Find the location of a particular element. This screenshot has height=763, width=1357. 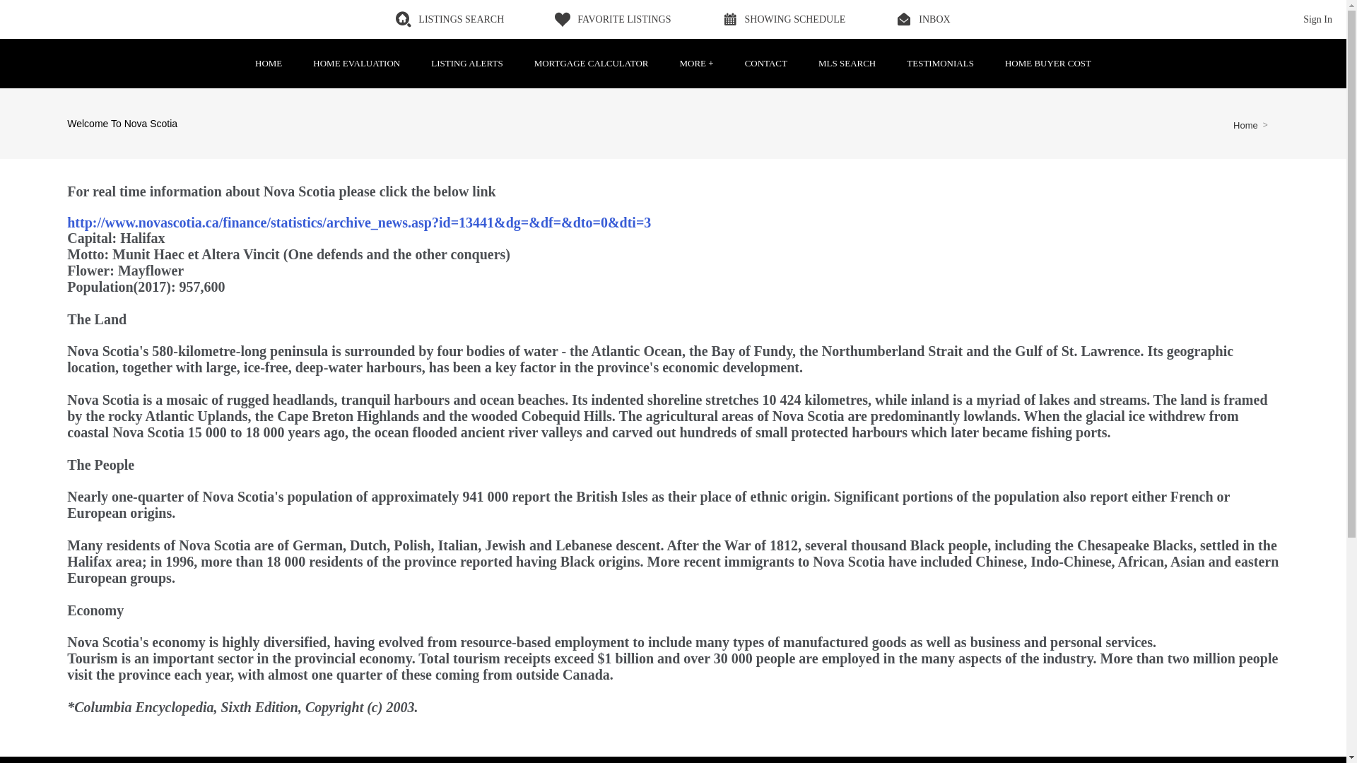

Home Evaluation is located at coordinates (356, 64).